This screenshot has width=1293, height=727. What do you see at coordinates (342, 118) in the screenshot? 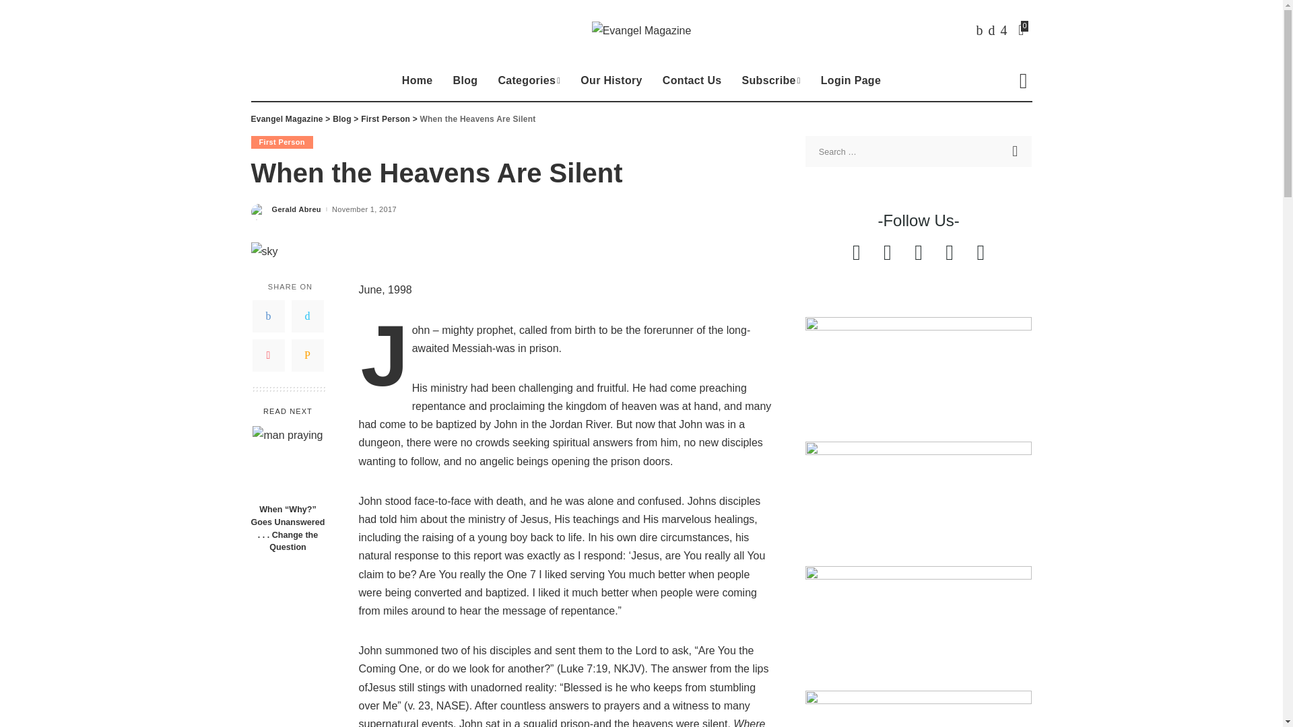
I see `Go to Blog.` at bounding box center [342, 118].